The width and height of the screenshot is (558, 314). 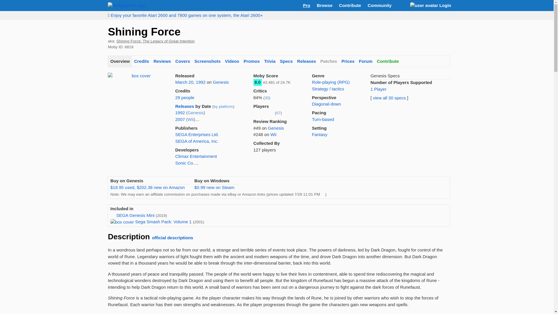 I want to click on Covers, so click(x=183, y=62).